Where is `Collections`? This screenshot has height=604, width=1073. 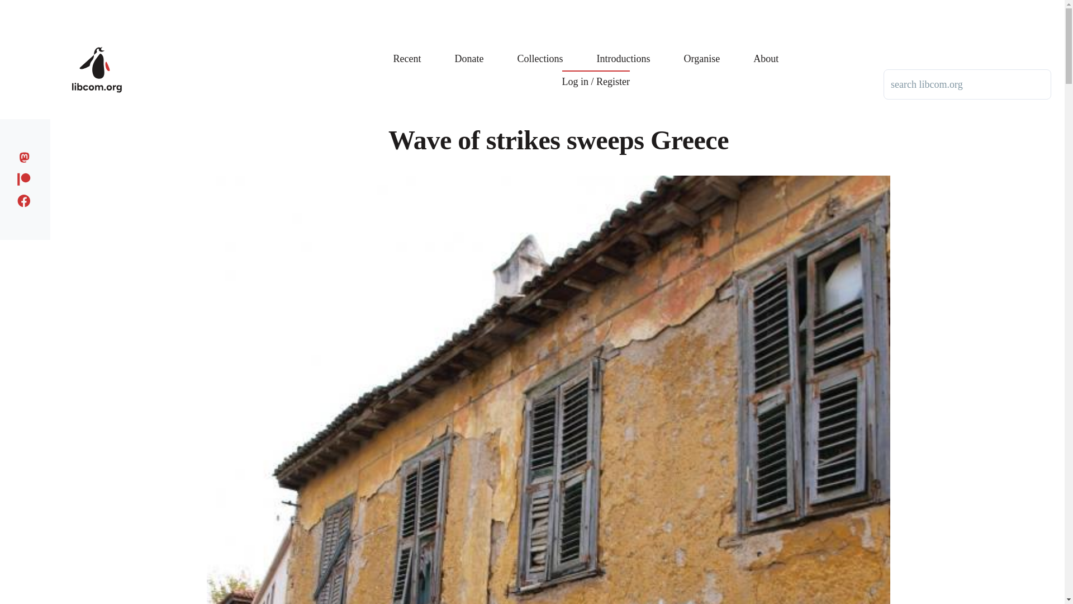 Collections is located at coordinates (540, 50).